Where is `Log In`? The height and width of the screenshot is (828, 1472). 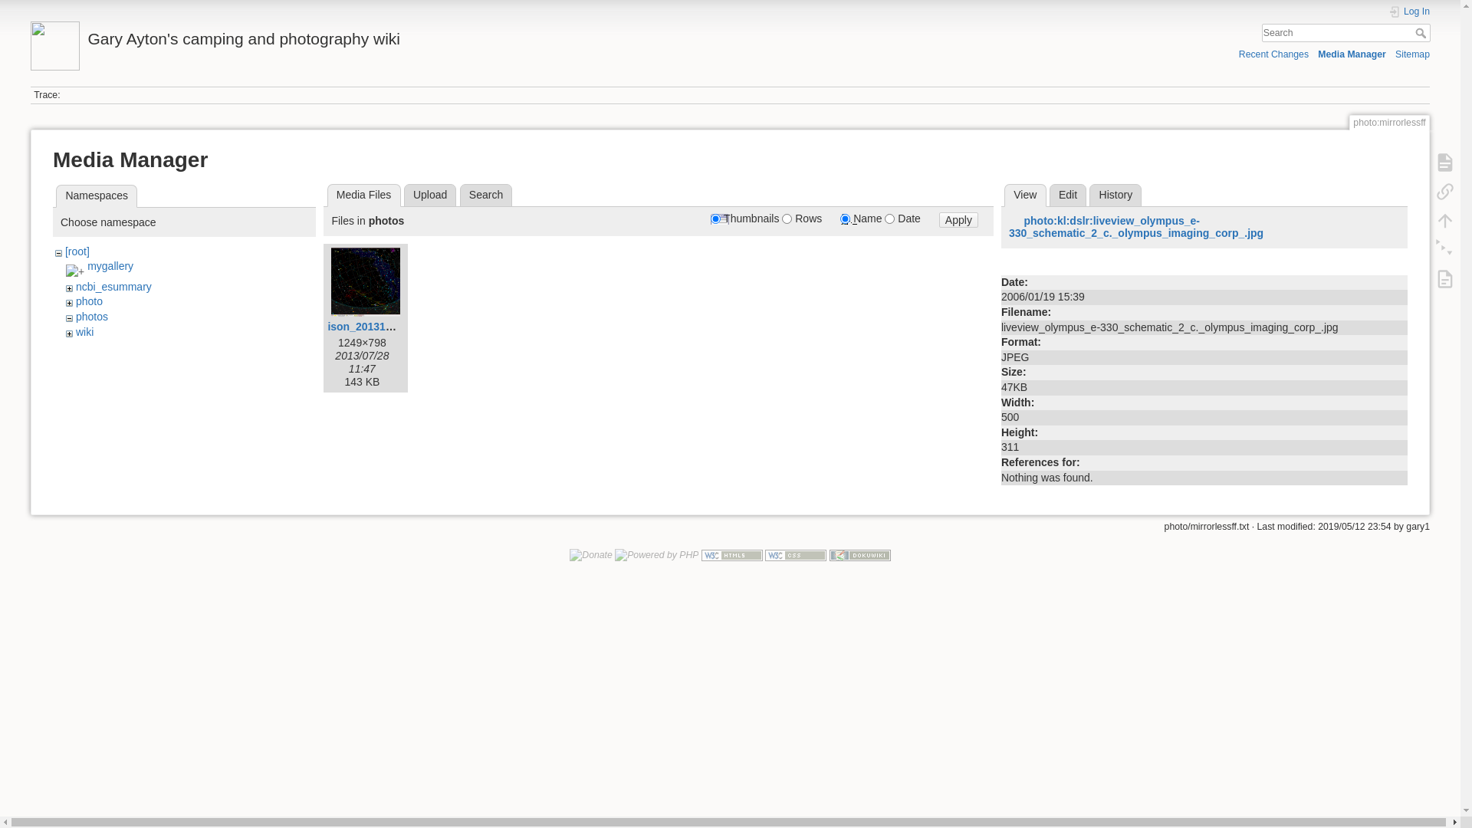
Log In is located at coordinates (1409, 12).